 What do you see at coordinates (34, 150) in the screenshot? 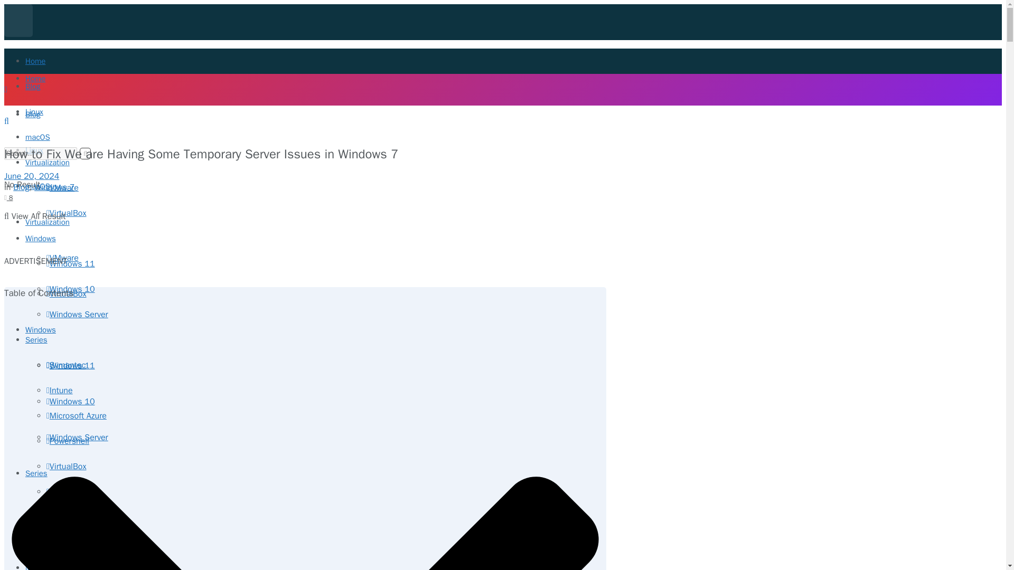
I see `Linux` at bounding box center [34, 150].